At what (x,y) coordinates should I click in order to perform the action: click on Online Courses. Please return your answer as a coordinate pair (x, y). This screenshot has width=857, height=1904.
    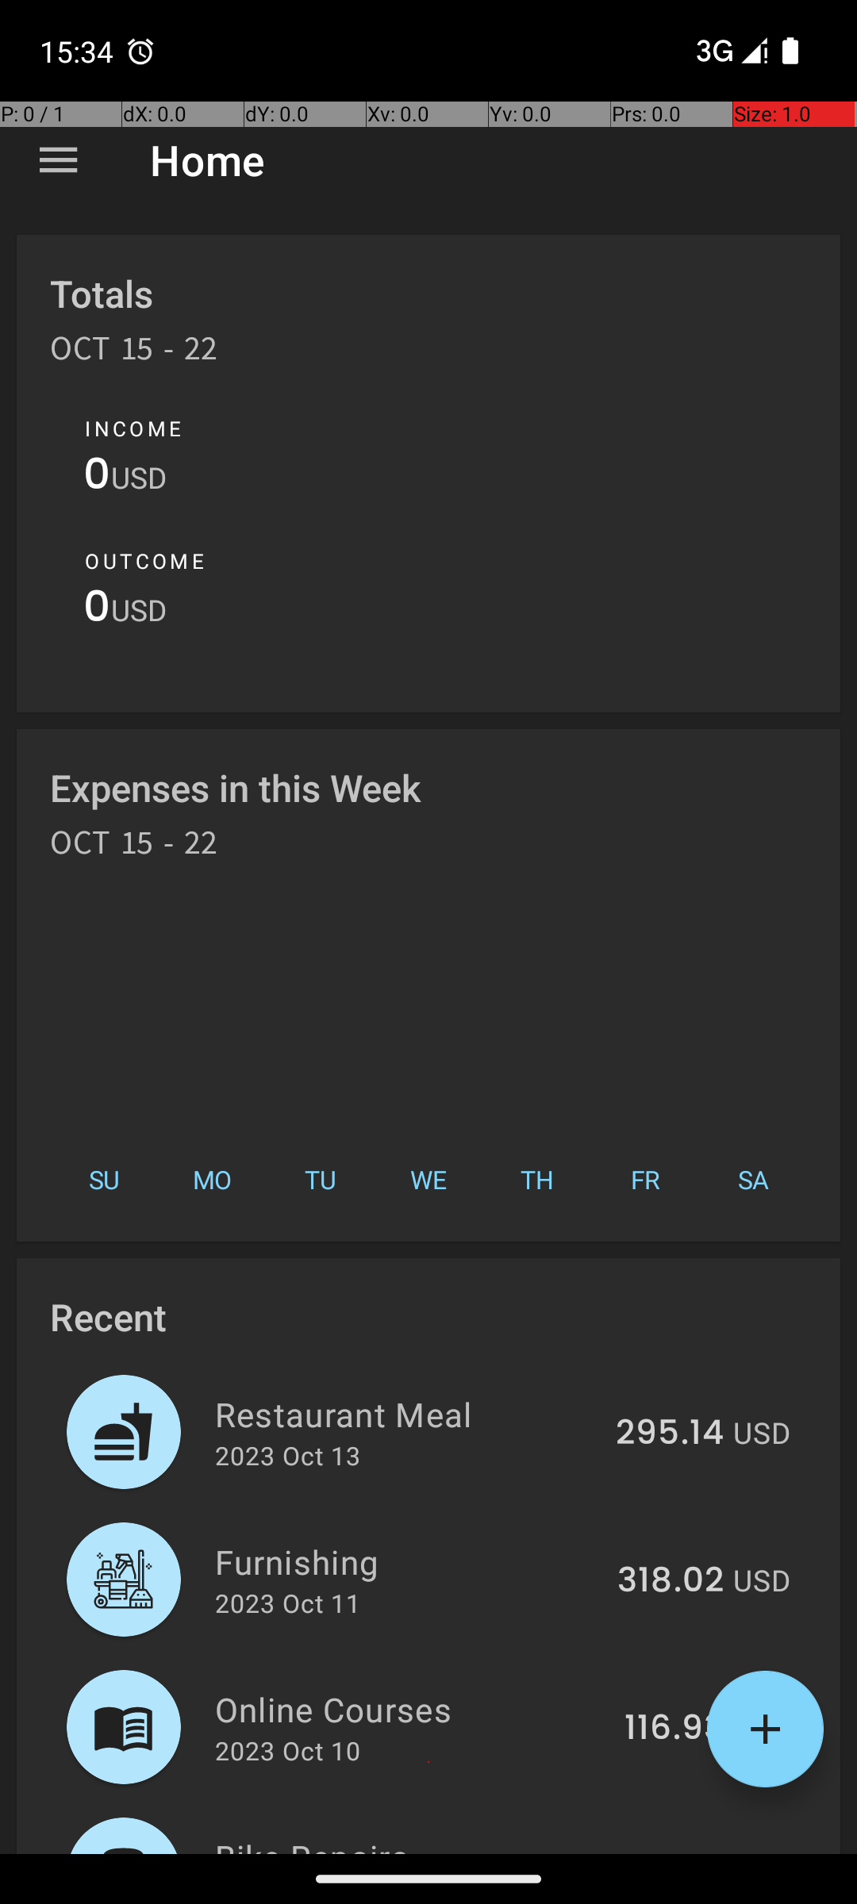
    Looking at the image, I should click on (411, 1709).